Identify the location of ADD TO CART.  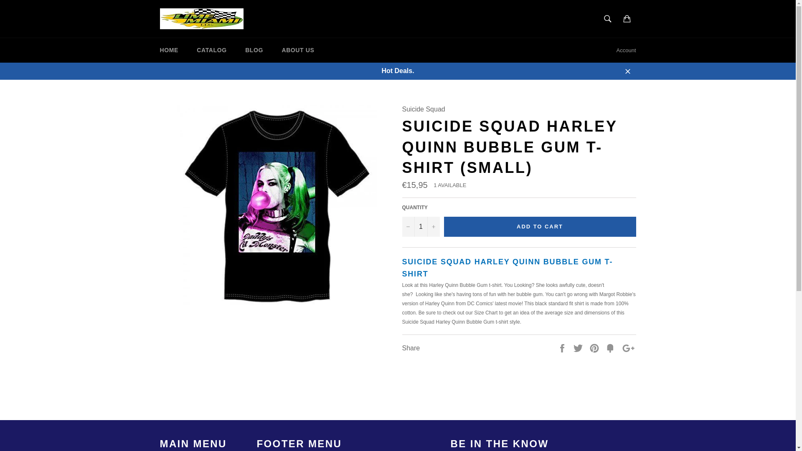
(540, 227).